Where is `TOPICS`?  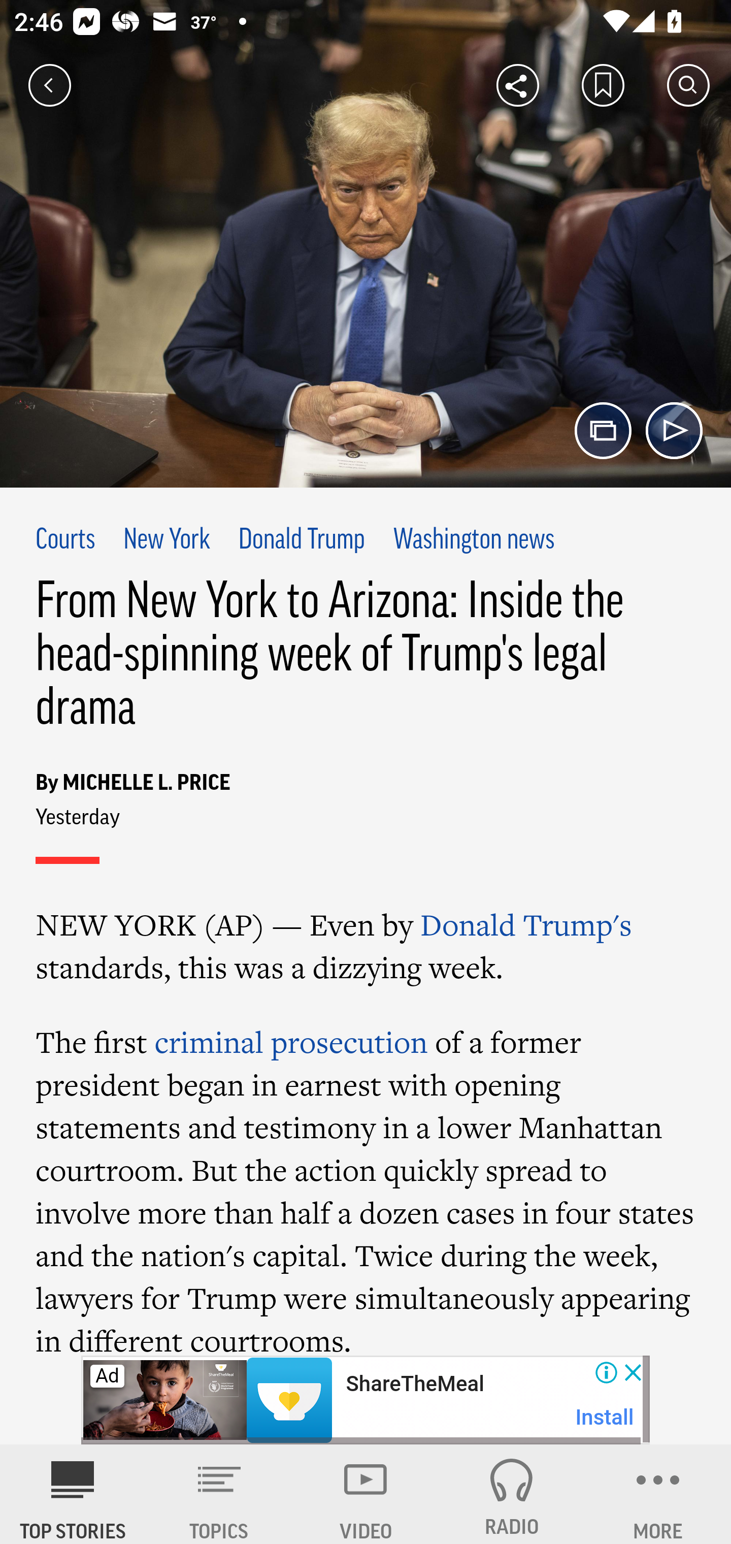
TOPICS is located at coordinates (219, 1494).